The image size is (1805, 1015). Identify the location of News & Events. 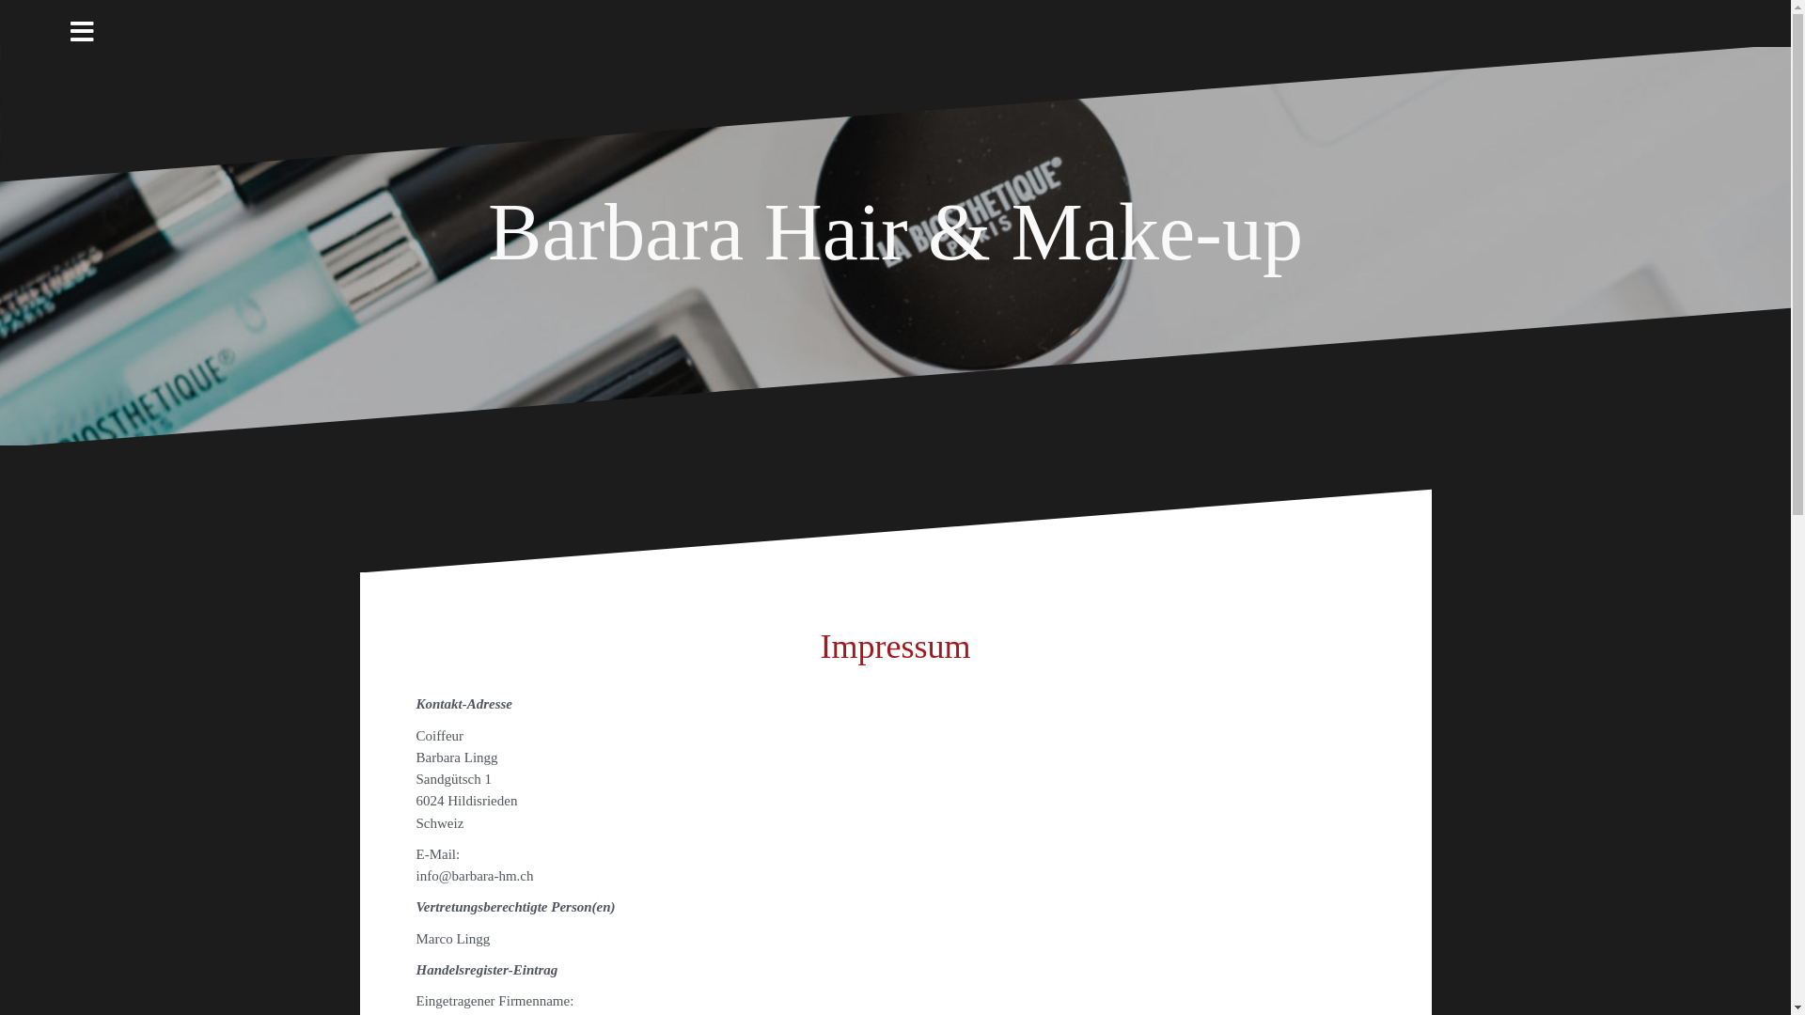
(1342, 19).